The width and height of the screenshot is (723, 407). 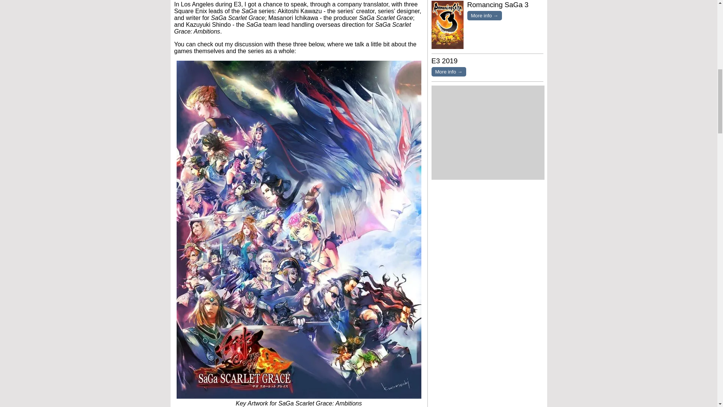 What do you see at coordinates (498, 5) in the screenshot?
I see `Romancing SaGa 3` at bounding box center [498, 5].